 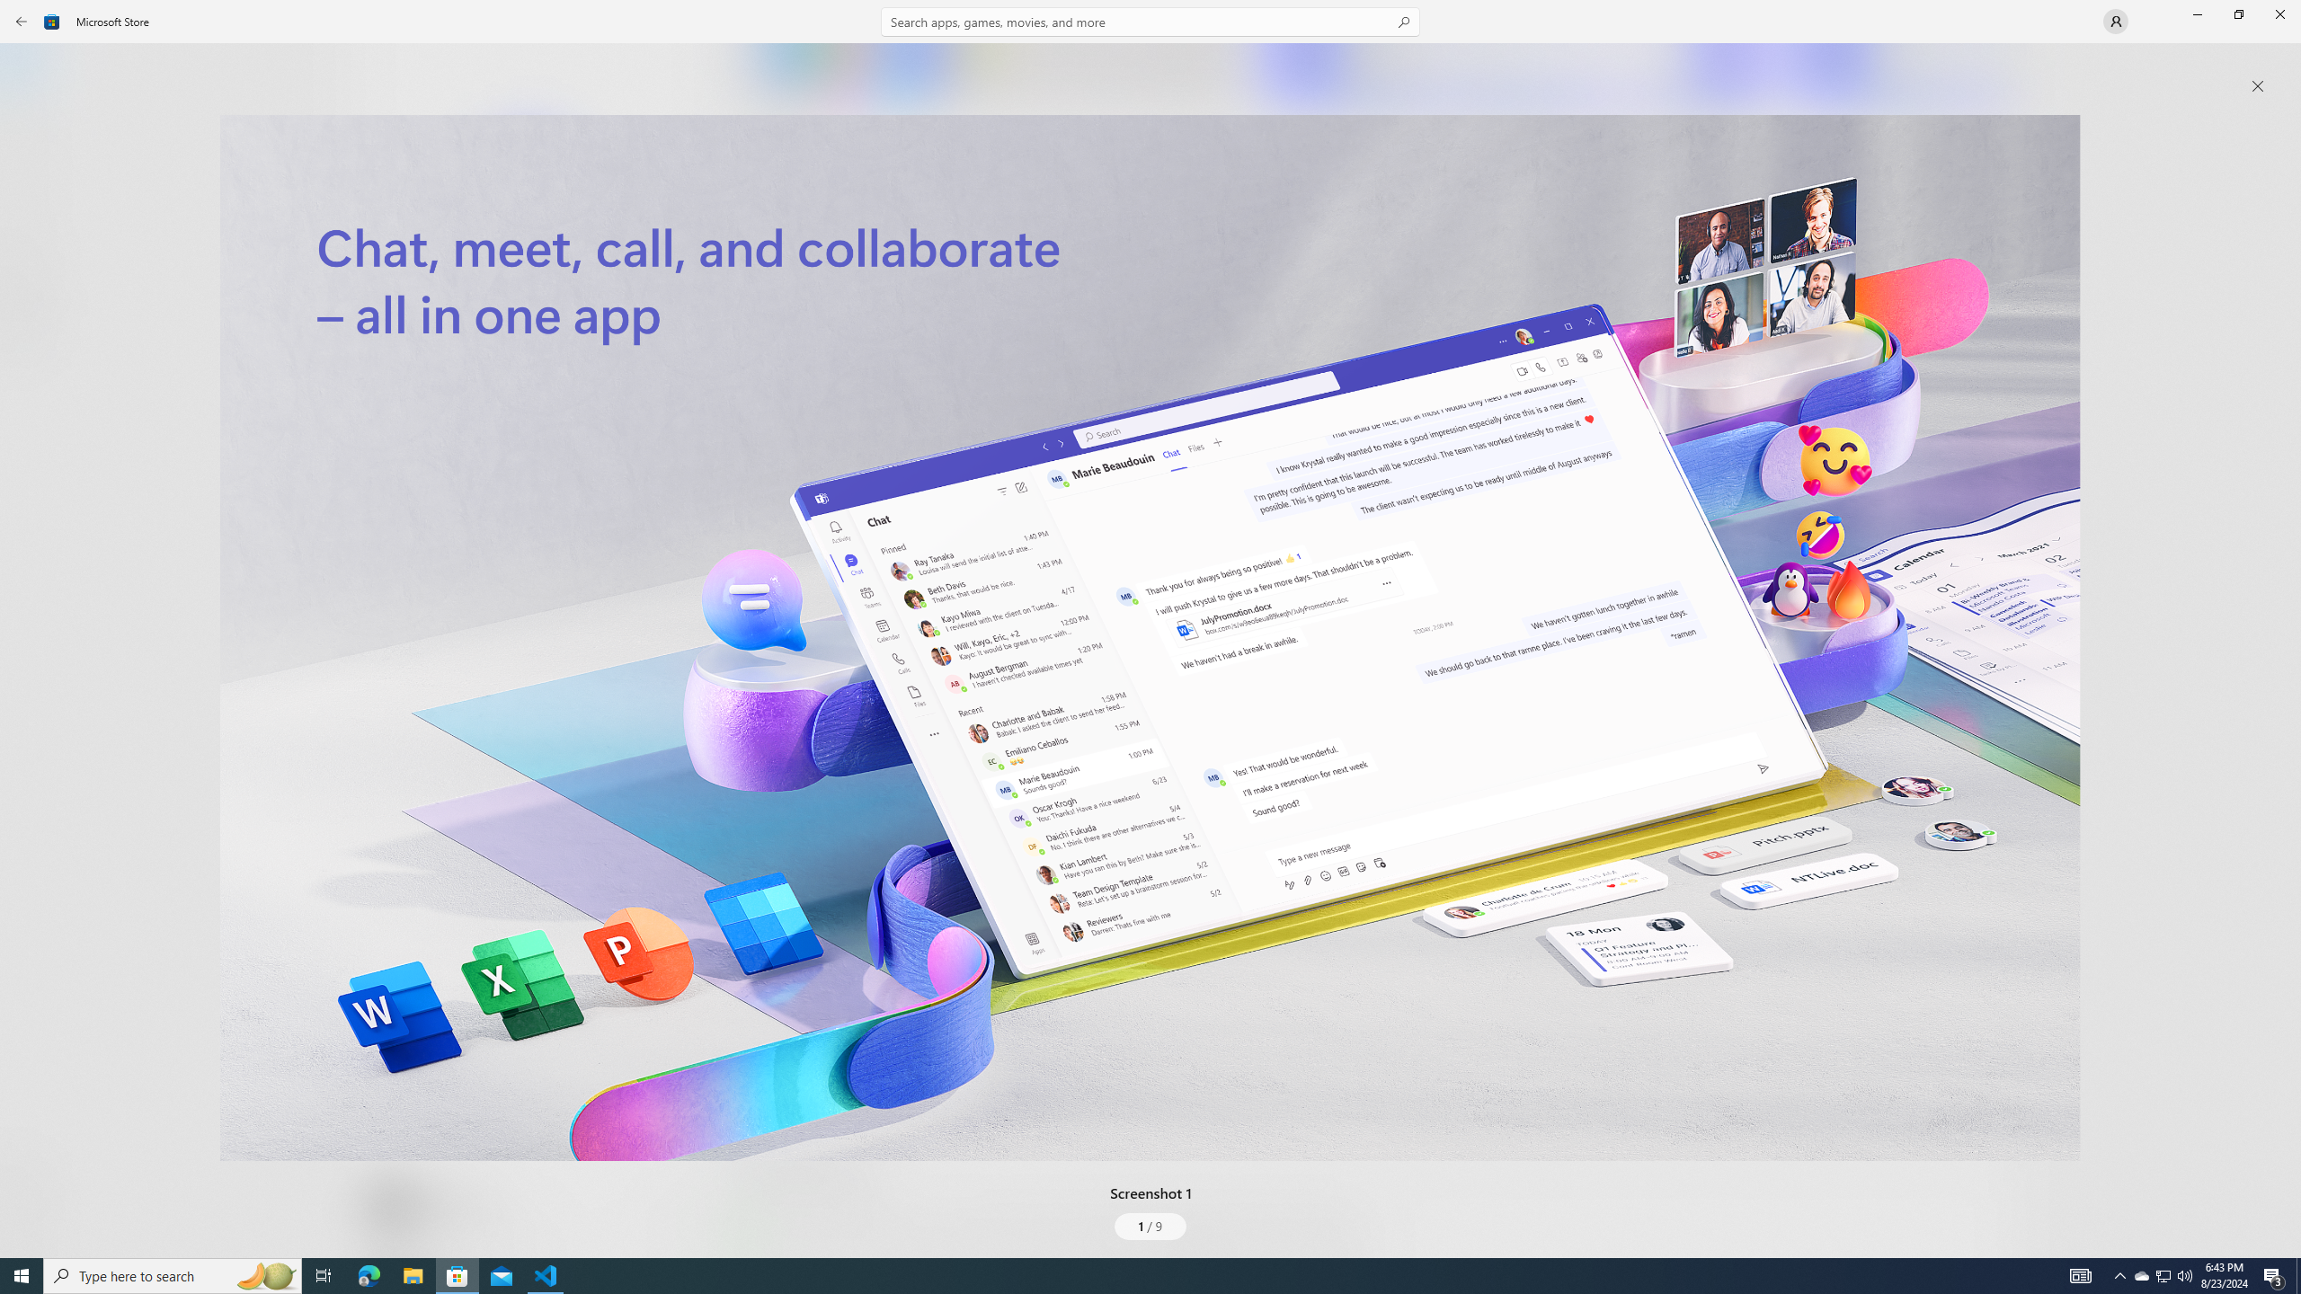 What do you see at coordinates (520, 674) in the screenshot?
I see `Productivity` at bounding box center [520, 674].